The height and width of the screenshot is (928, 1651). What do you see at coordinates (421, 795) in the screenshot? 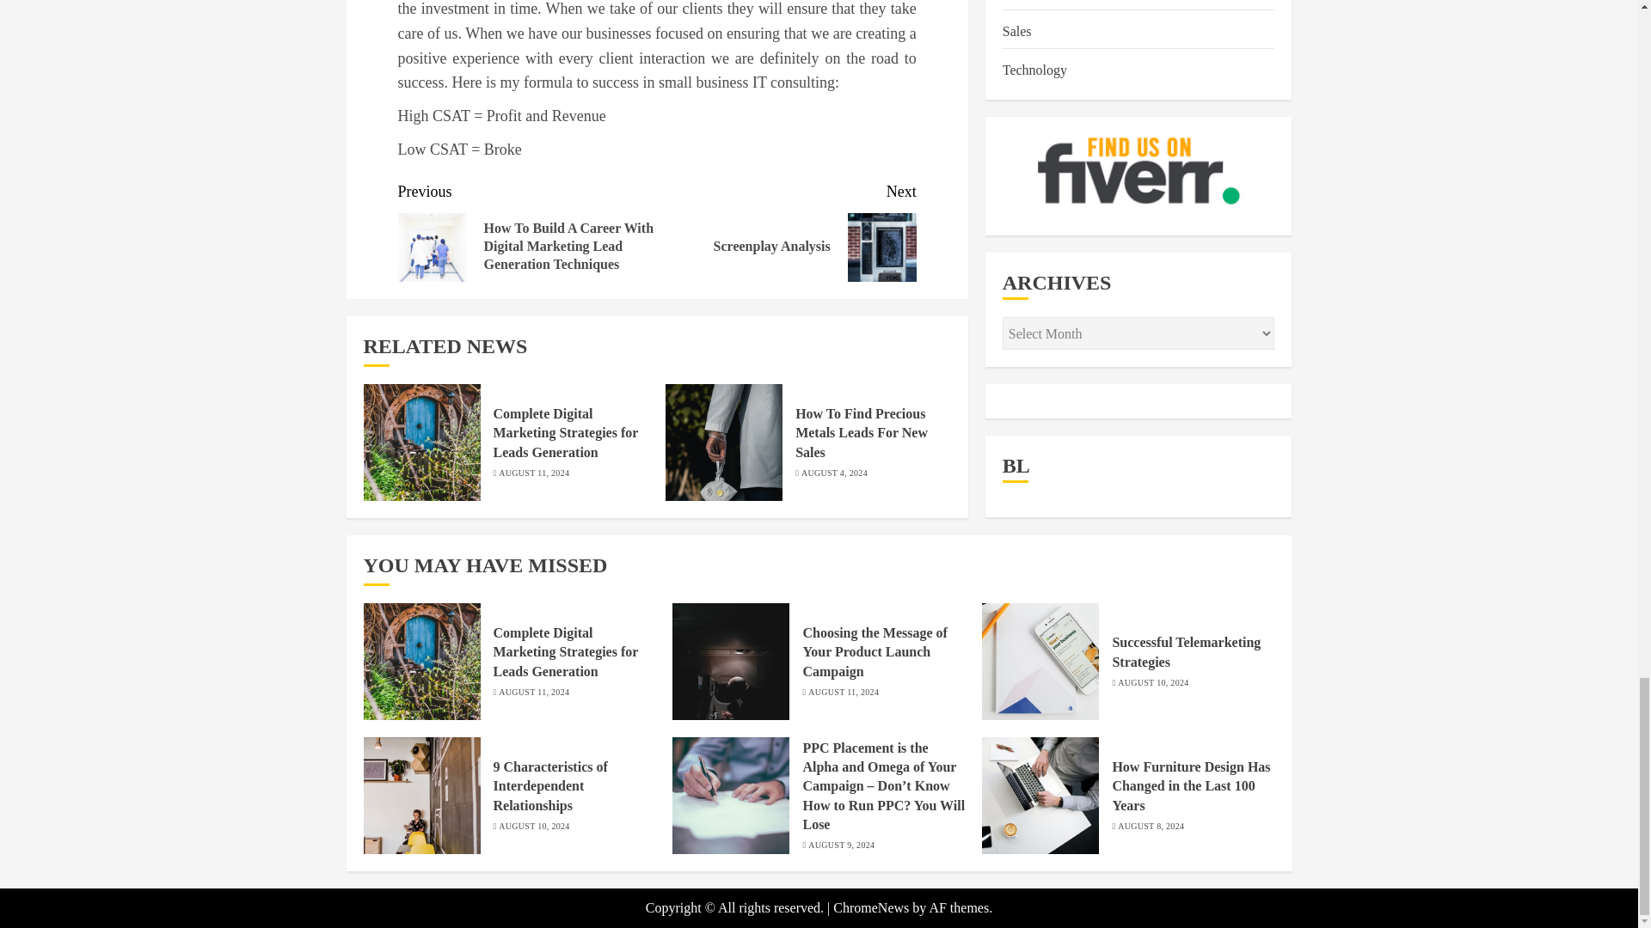
I see `9 Characteristics of Interdependent Relationships` at bounding box center [421, 795].